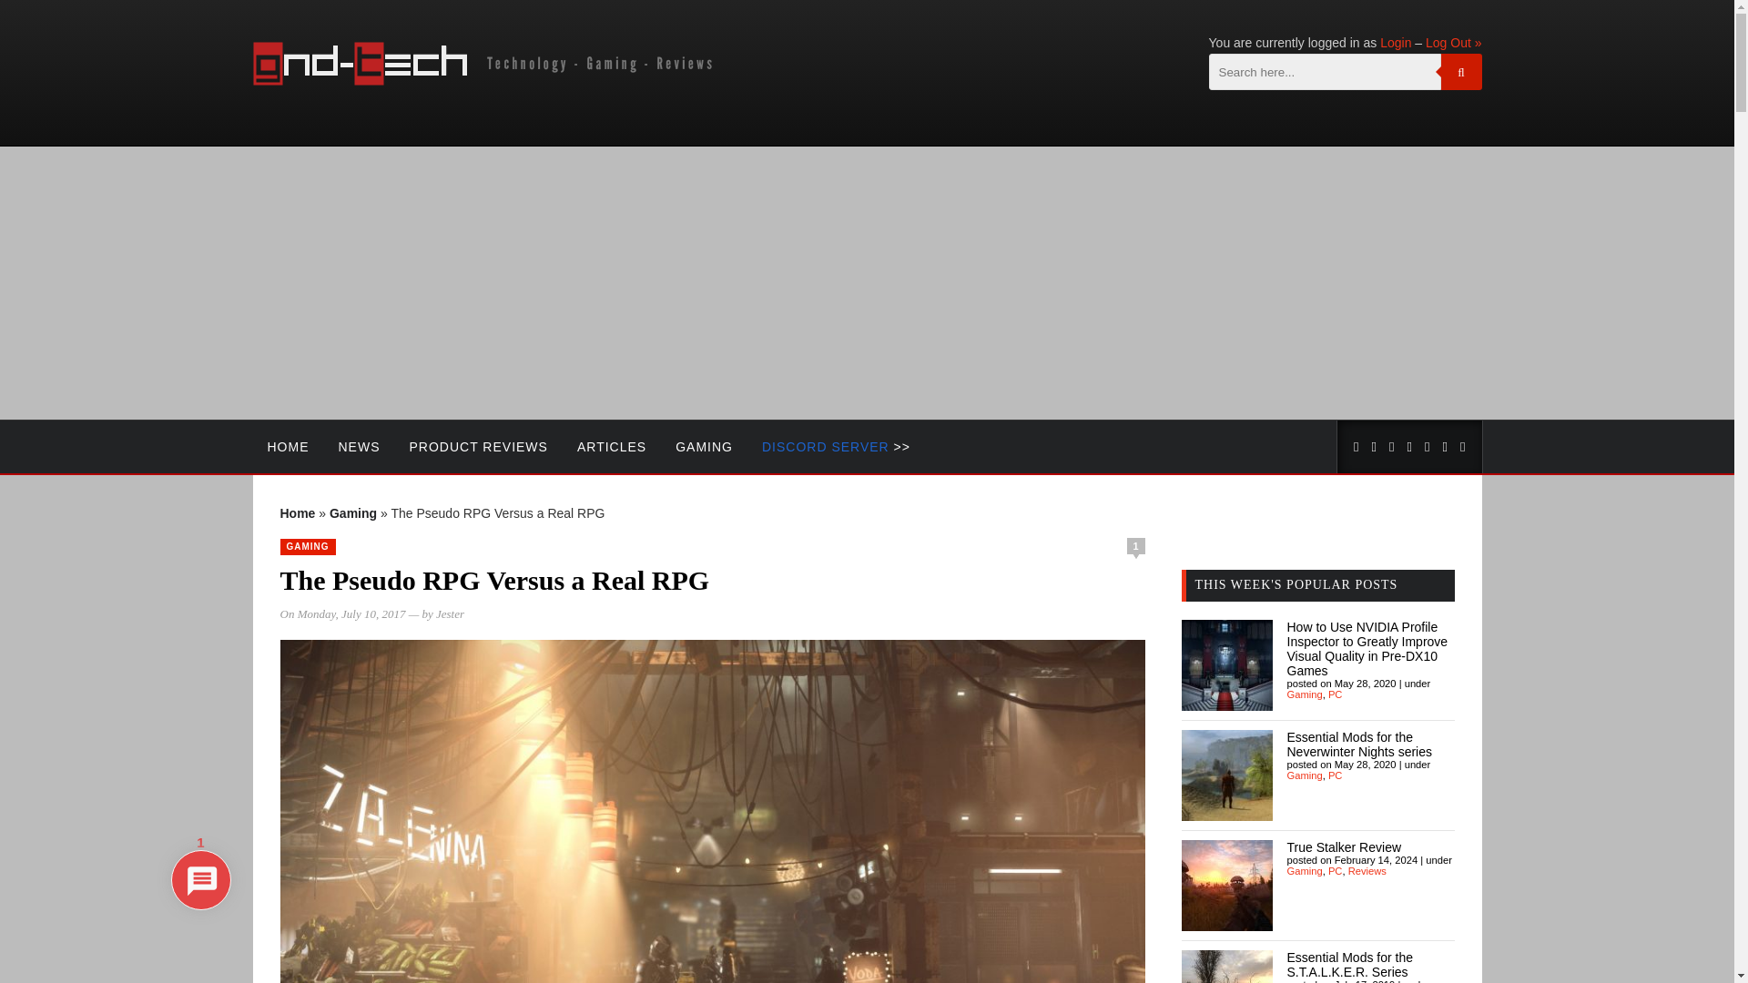  Describe the element at coordinates (359, 446) in the screenshot. I see `NEWS` at that location.